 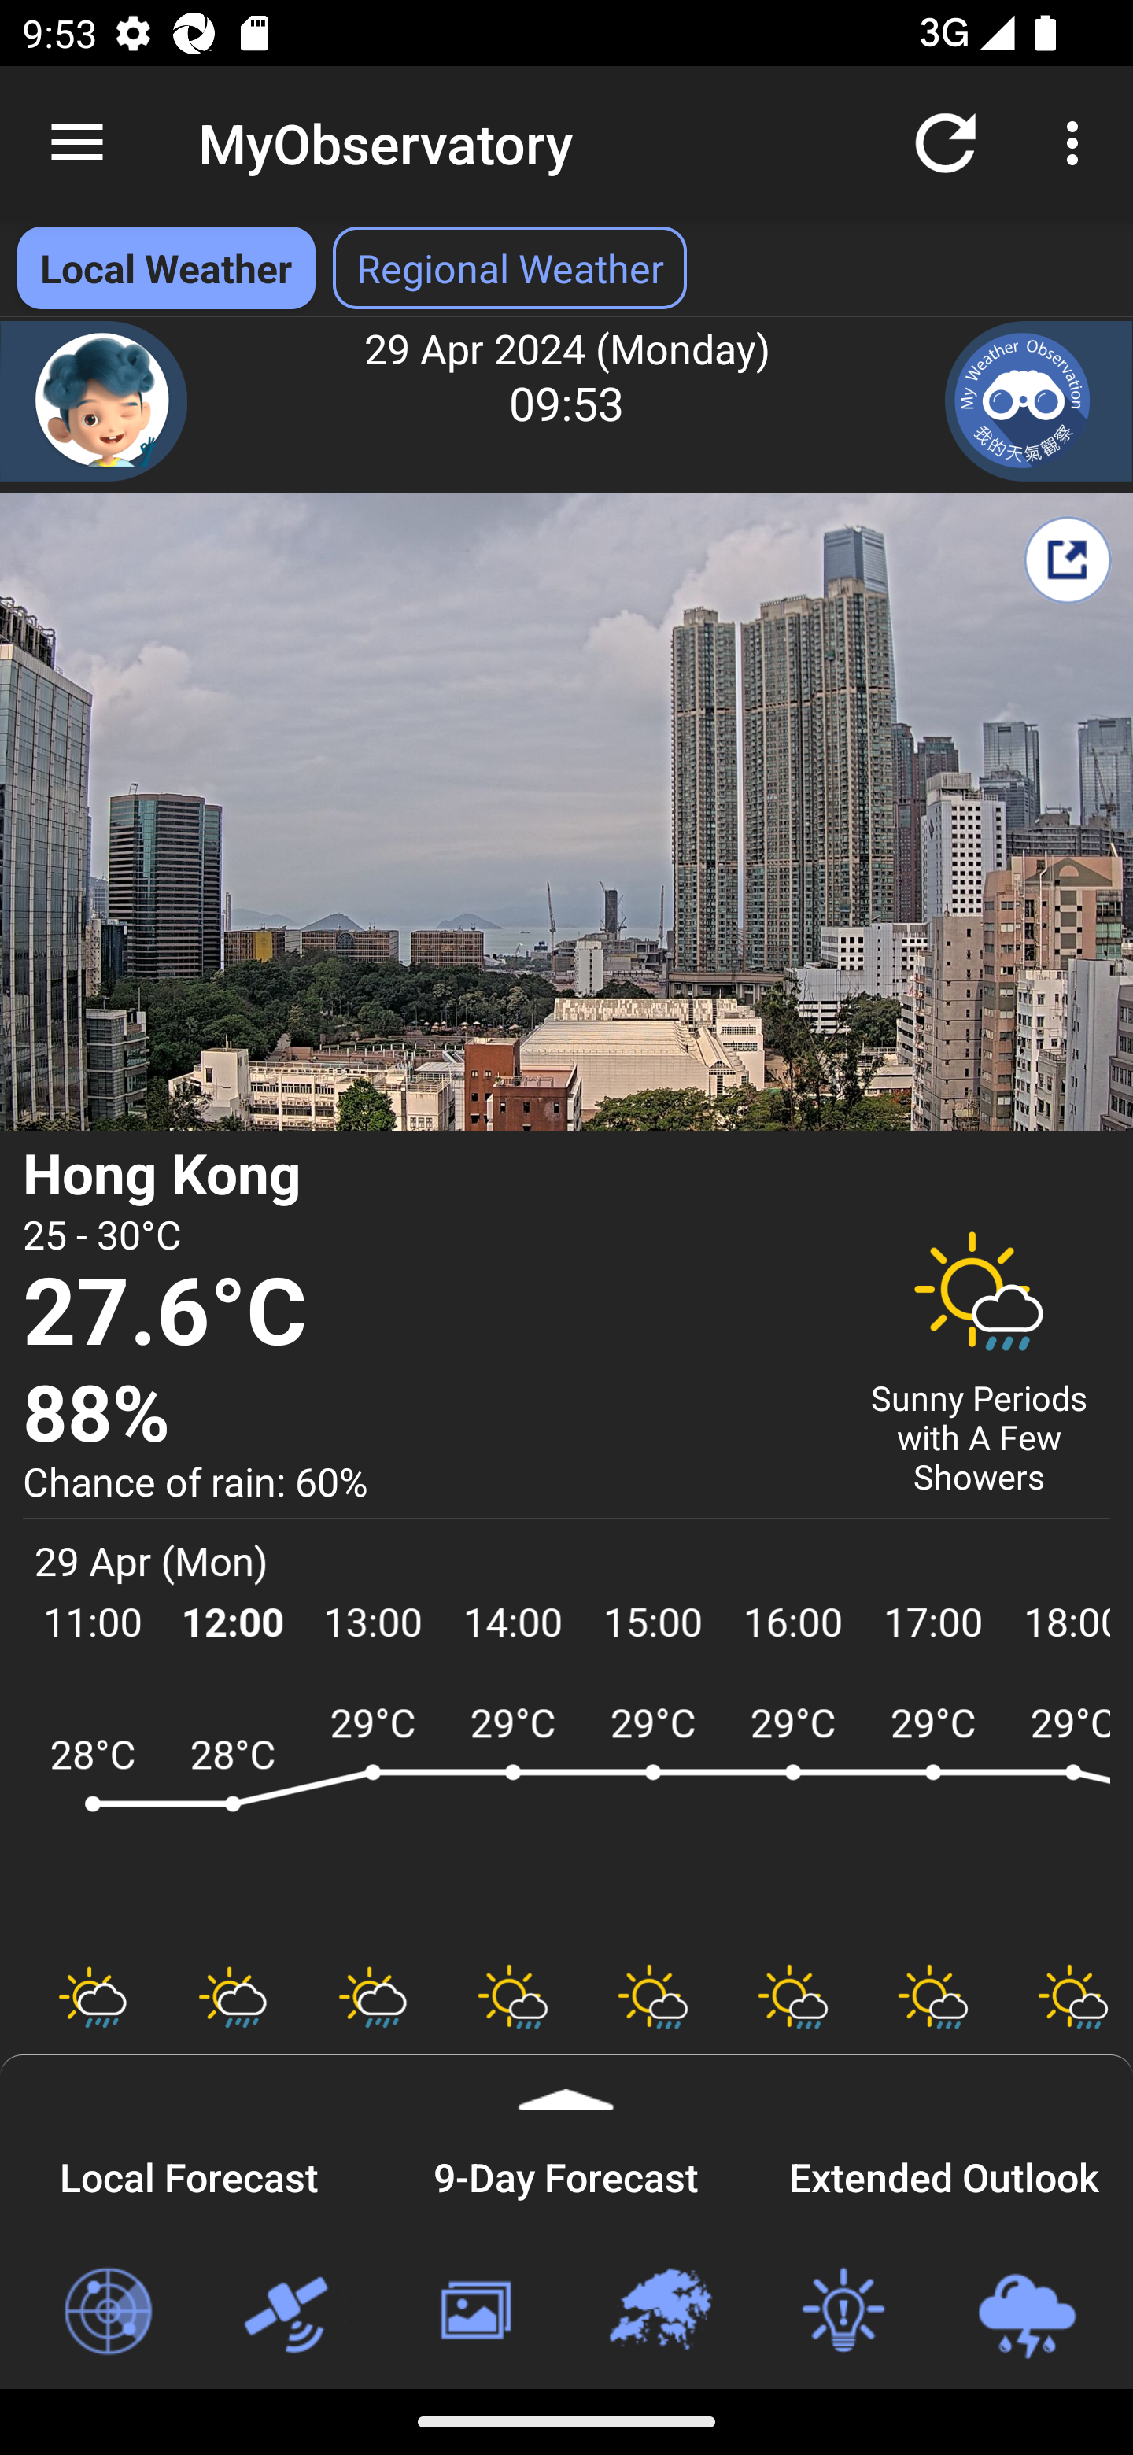 What do you see at coordinates (423, 1415) in the screenshot?
I see `88% Relative Humidity
88 percent` at bounding box center [423, 1415].